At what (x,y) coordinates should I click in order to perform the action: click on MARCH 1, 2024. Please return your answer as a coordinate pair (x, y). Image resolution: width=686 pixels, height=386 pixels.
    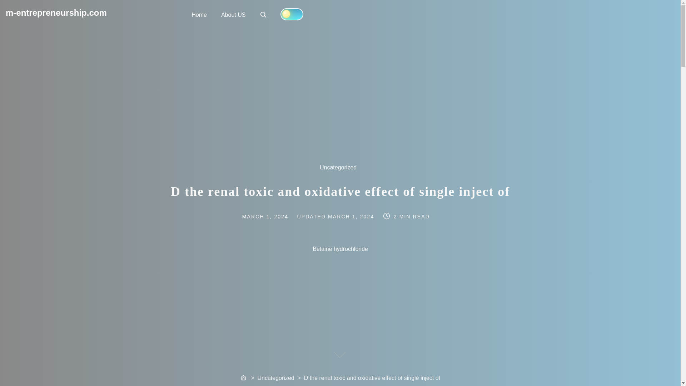
    Looking at the image, I should click on (233, 14).